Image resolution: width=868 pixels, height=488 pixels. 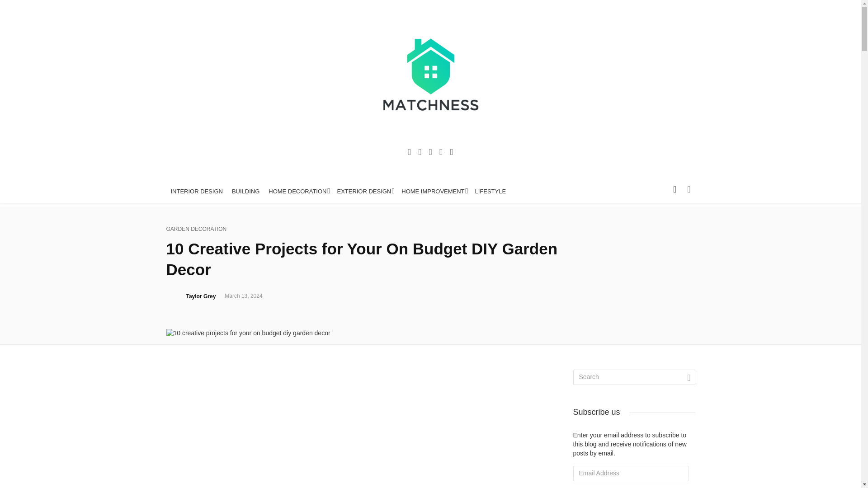 I want to click on HOME DECORATION, so click(x=298, y=192).